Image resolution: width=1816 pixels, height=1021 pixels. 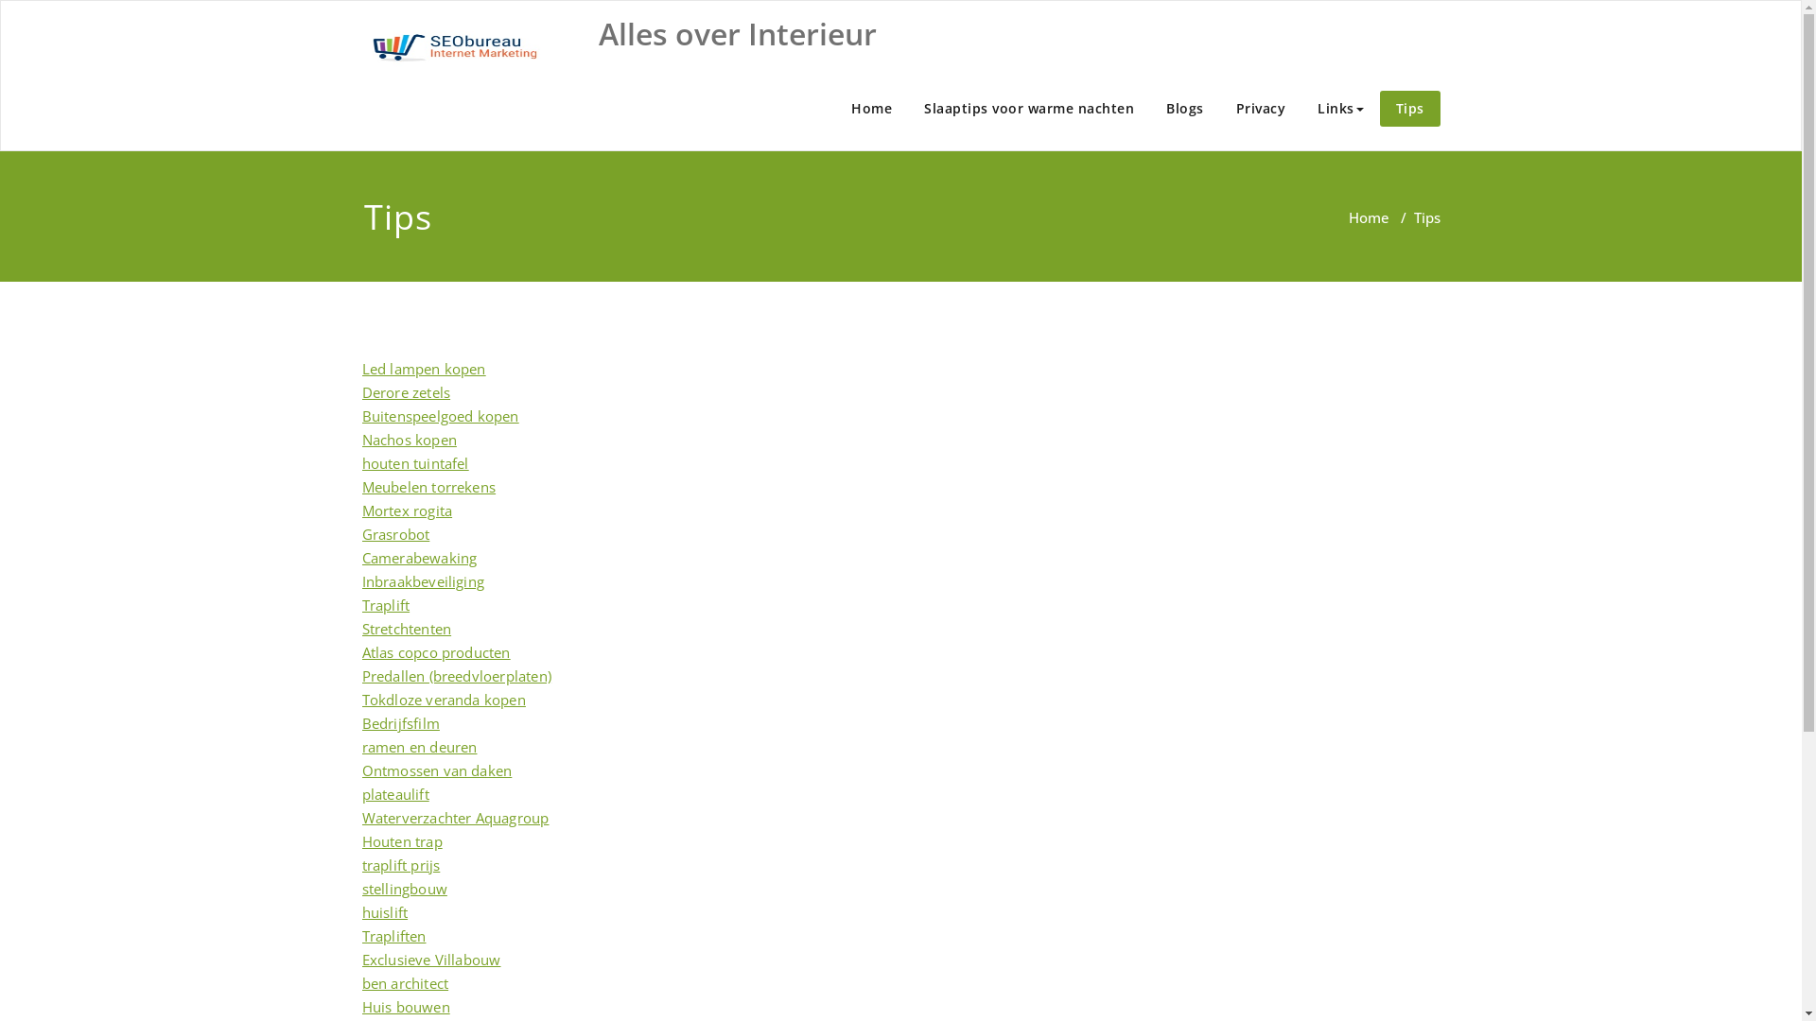 What do you see at coordinates (386, 605) in the screenshot?
I see `Traplift` at bounding box center [386, 605].